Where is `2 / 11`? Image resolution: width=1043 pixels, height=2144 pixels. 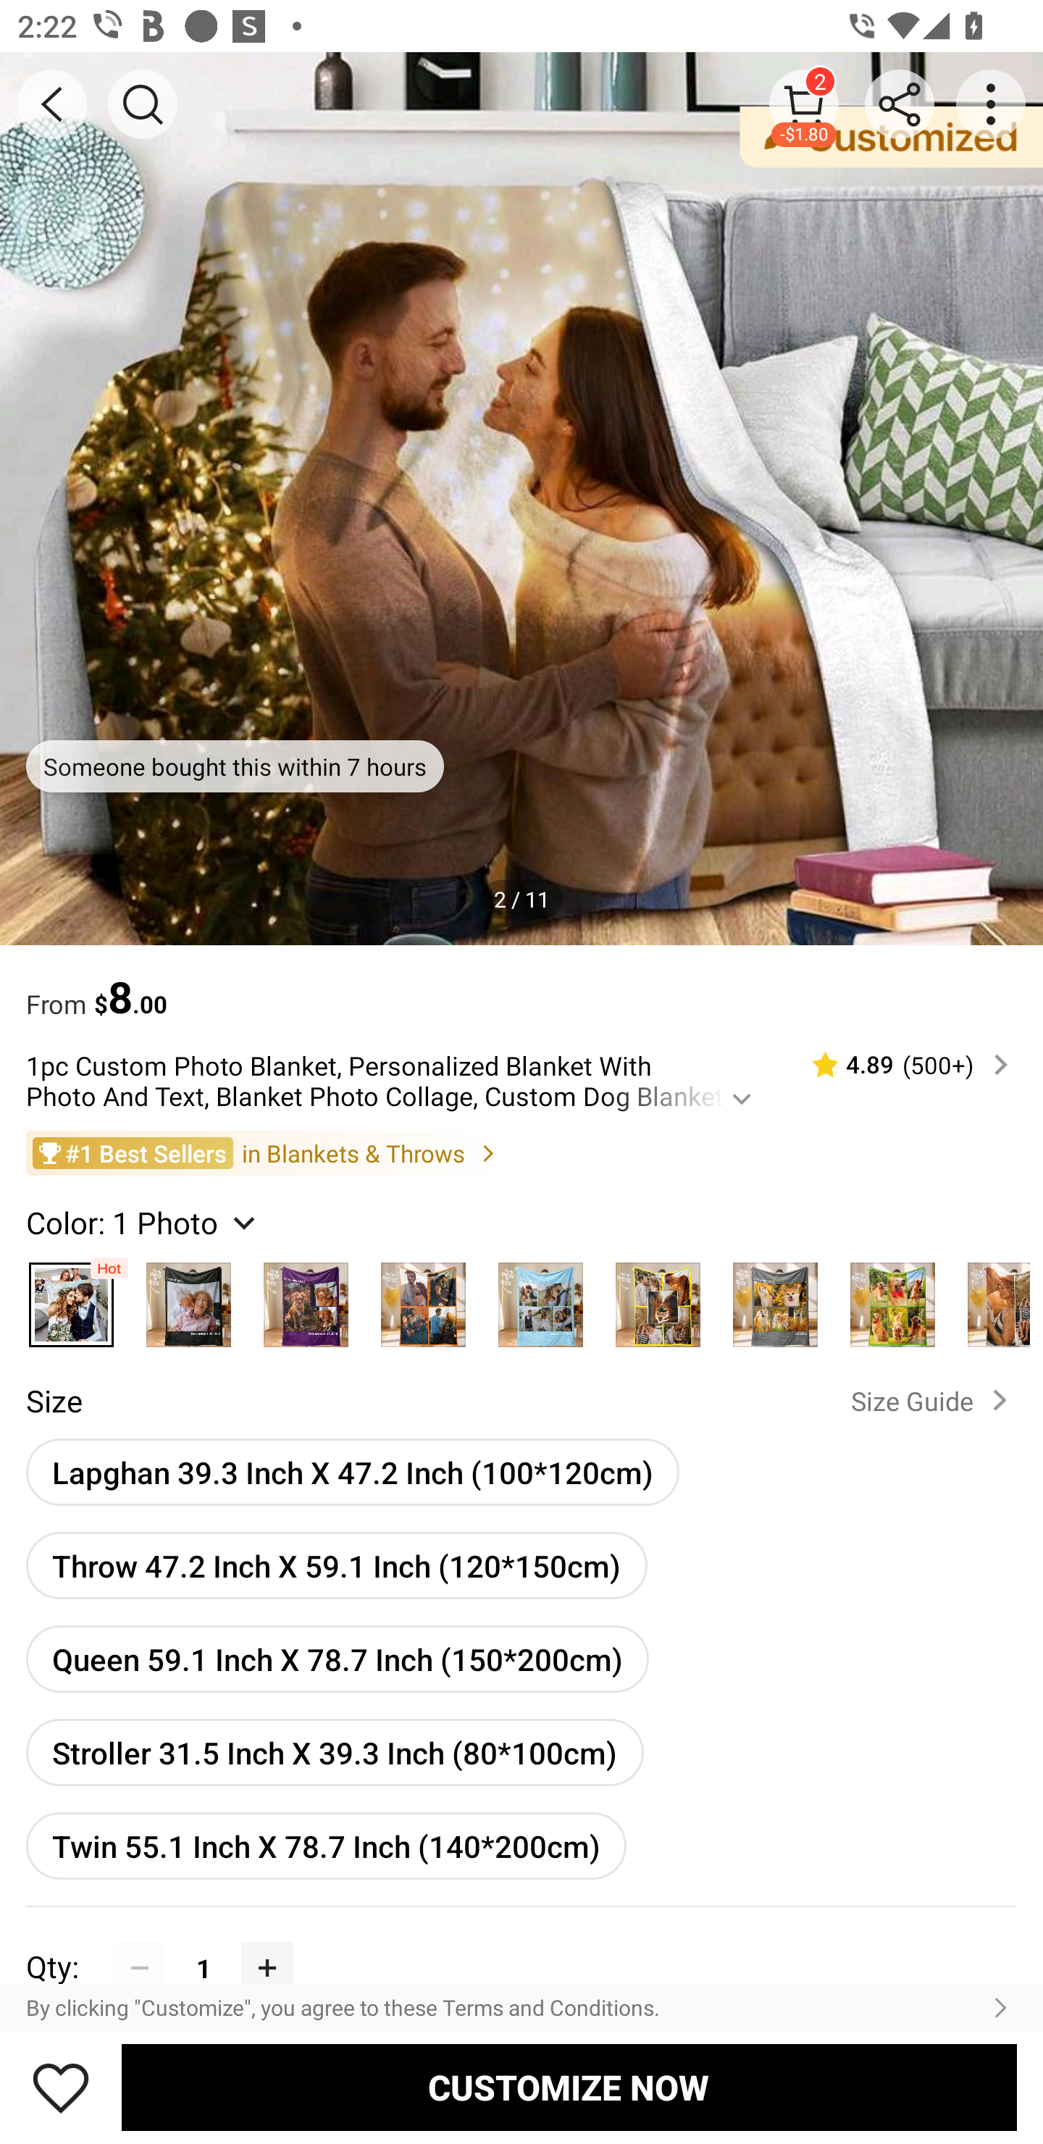 2 / 11 is located at coordinates (521, 898).